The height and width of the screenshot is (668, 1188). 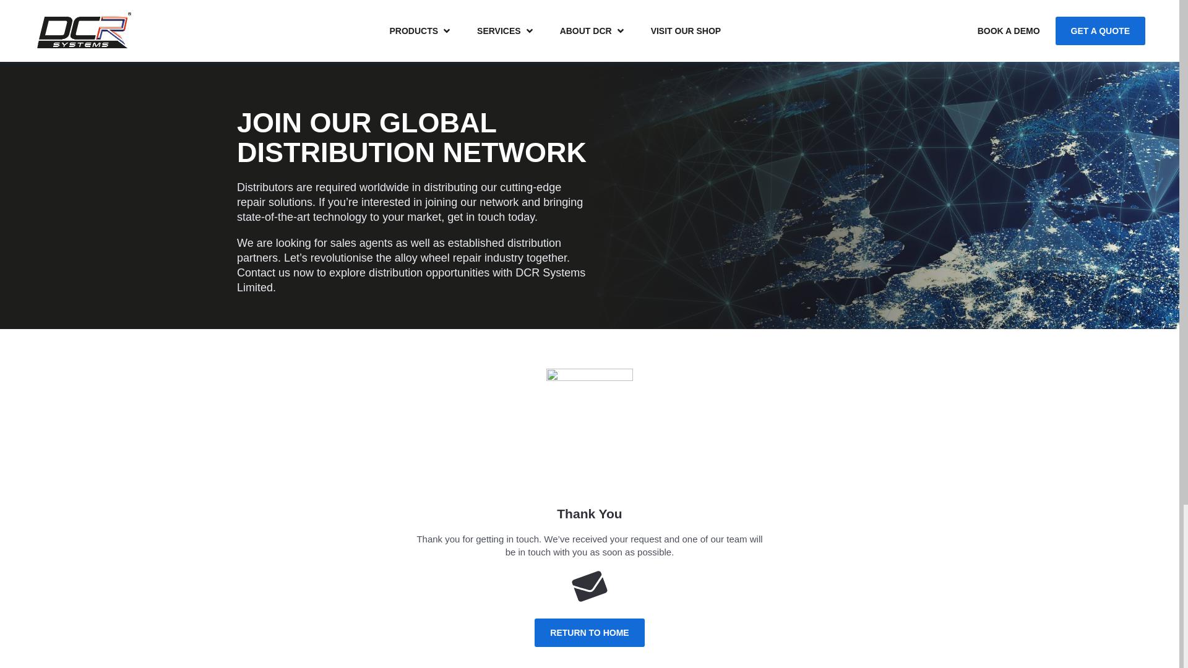 I want to click on SERVICES, so click(x=499, y=31).